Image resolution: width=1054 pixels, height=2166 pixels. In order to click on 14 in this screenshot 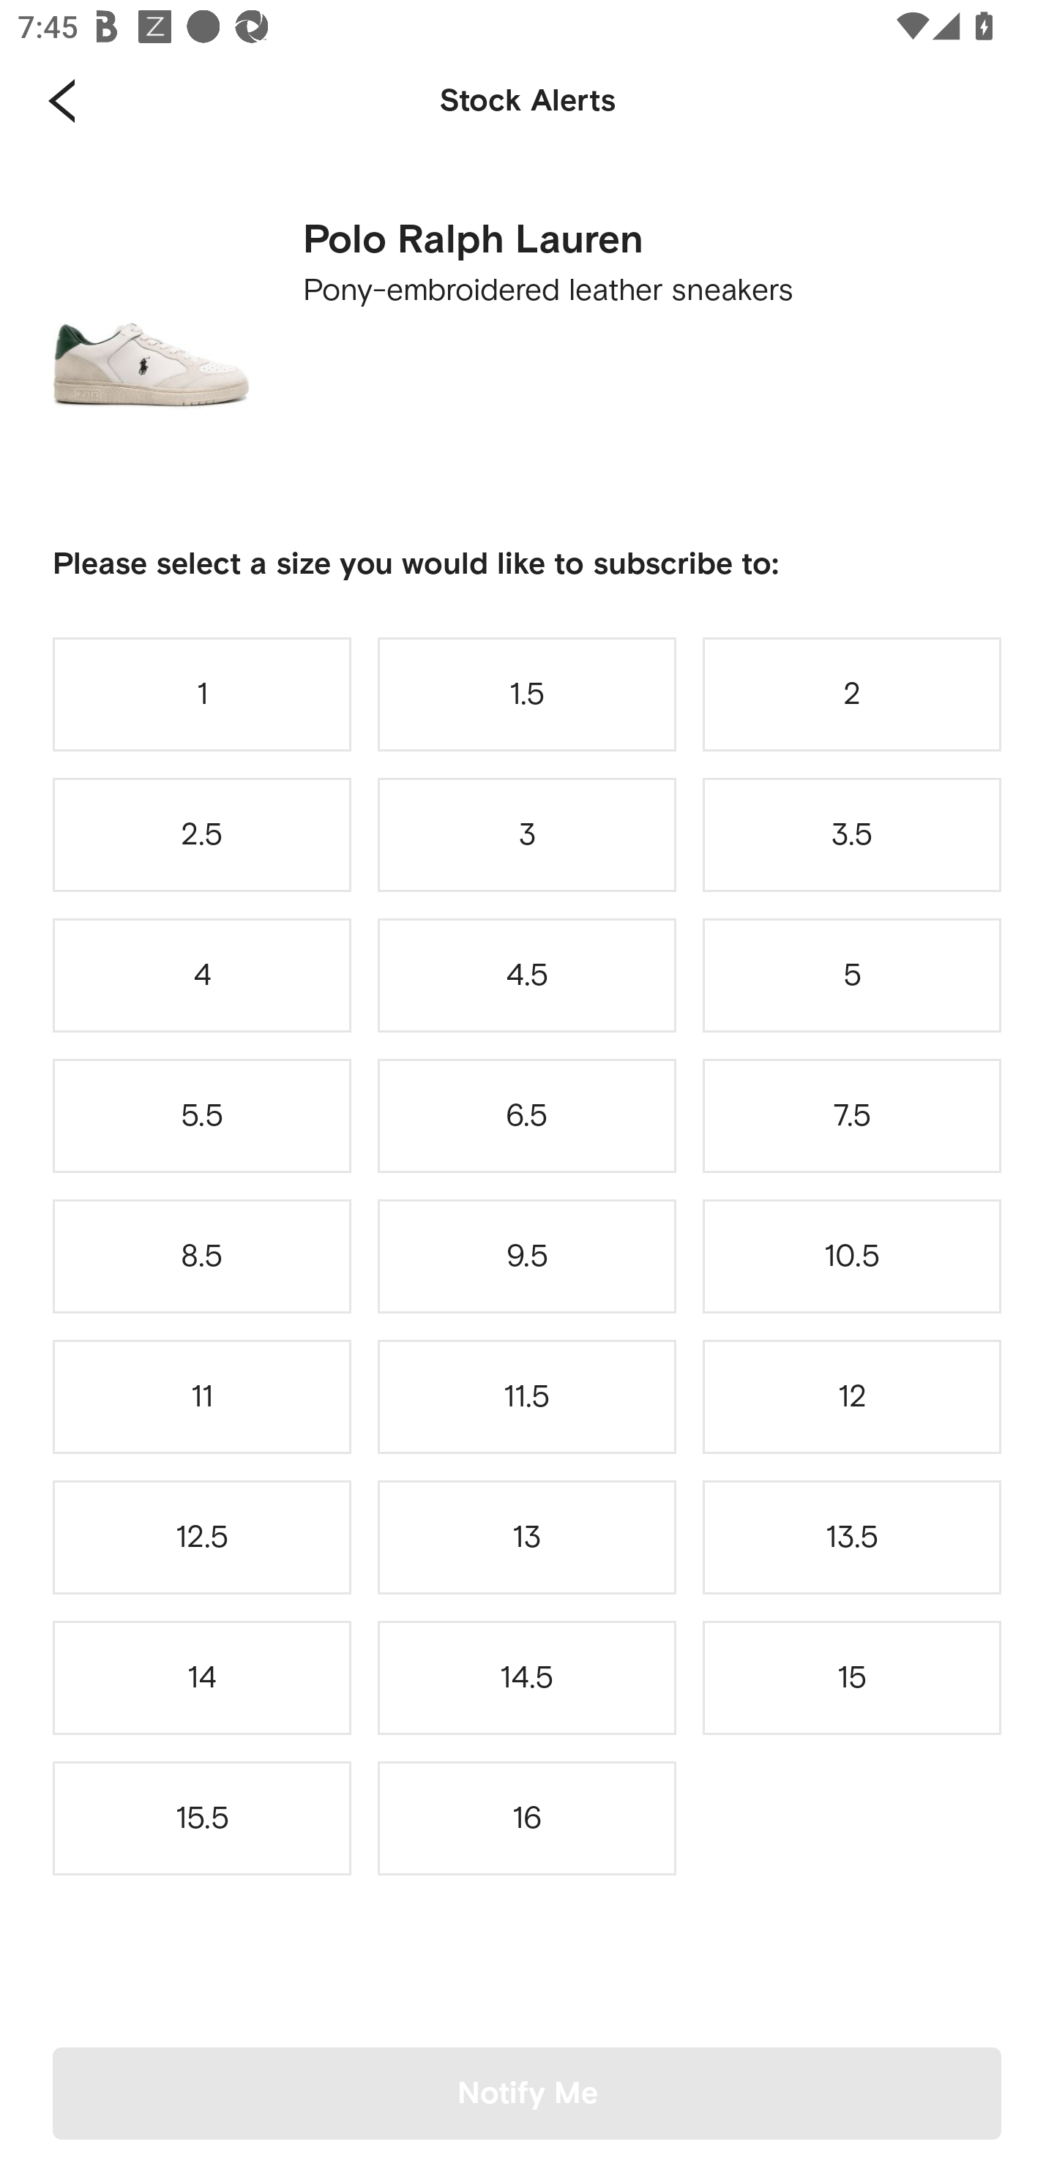, I will do `click(202, 1677)`.